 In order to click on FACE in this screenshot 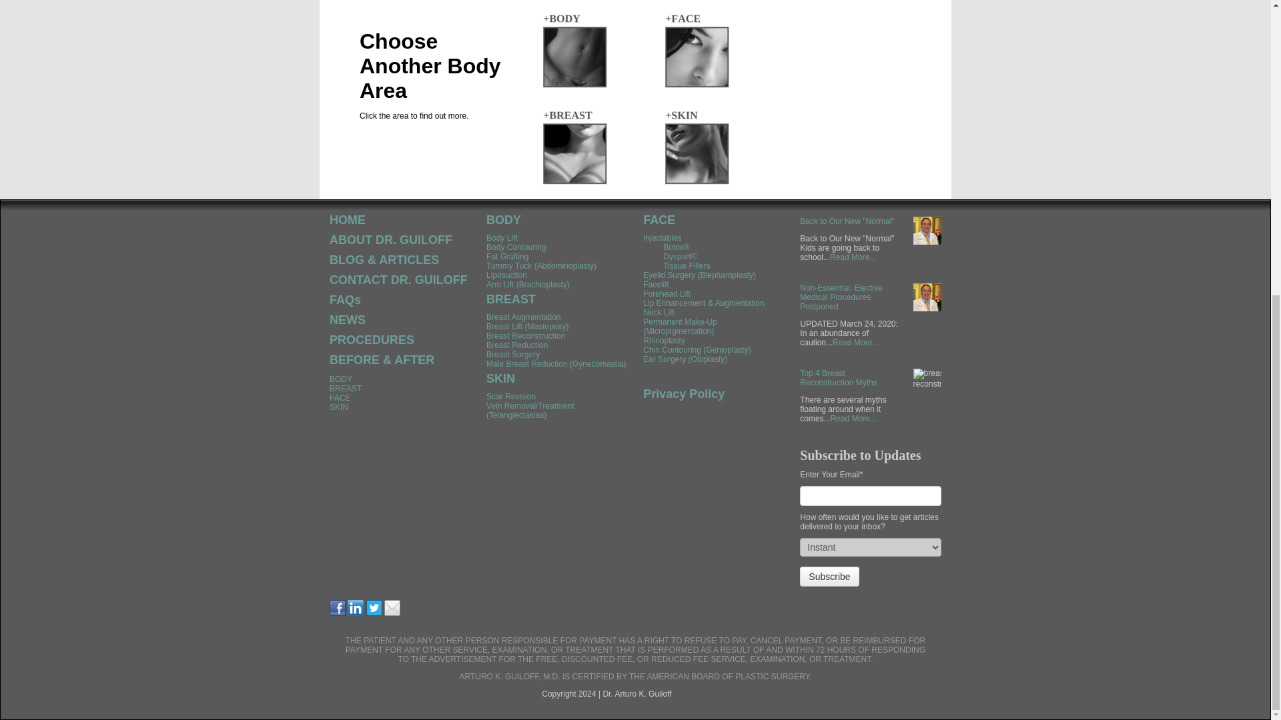, I will do `click(339, 397)`.